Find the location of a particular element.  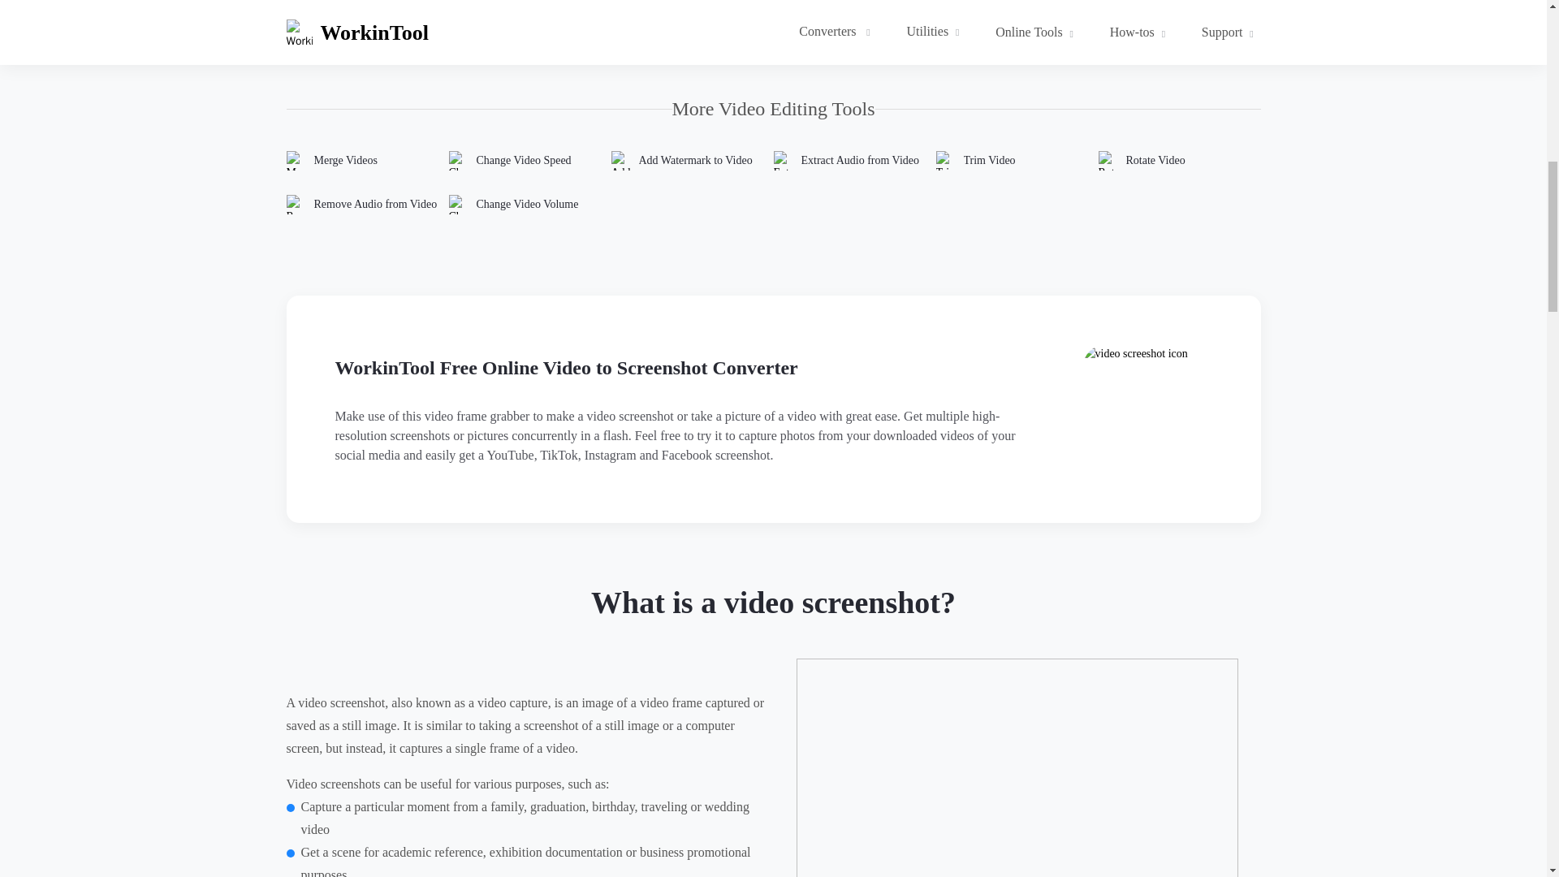

Change Video Speed is located at coordinates (529, 160).